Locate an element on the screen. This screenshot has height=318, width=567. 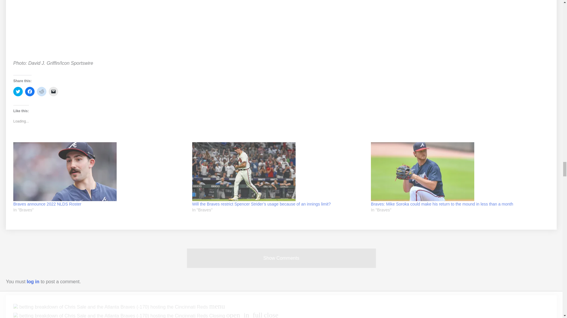
Click to email a link to a friend is located at coordinates (53, 91).